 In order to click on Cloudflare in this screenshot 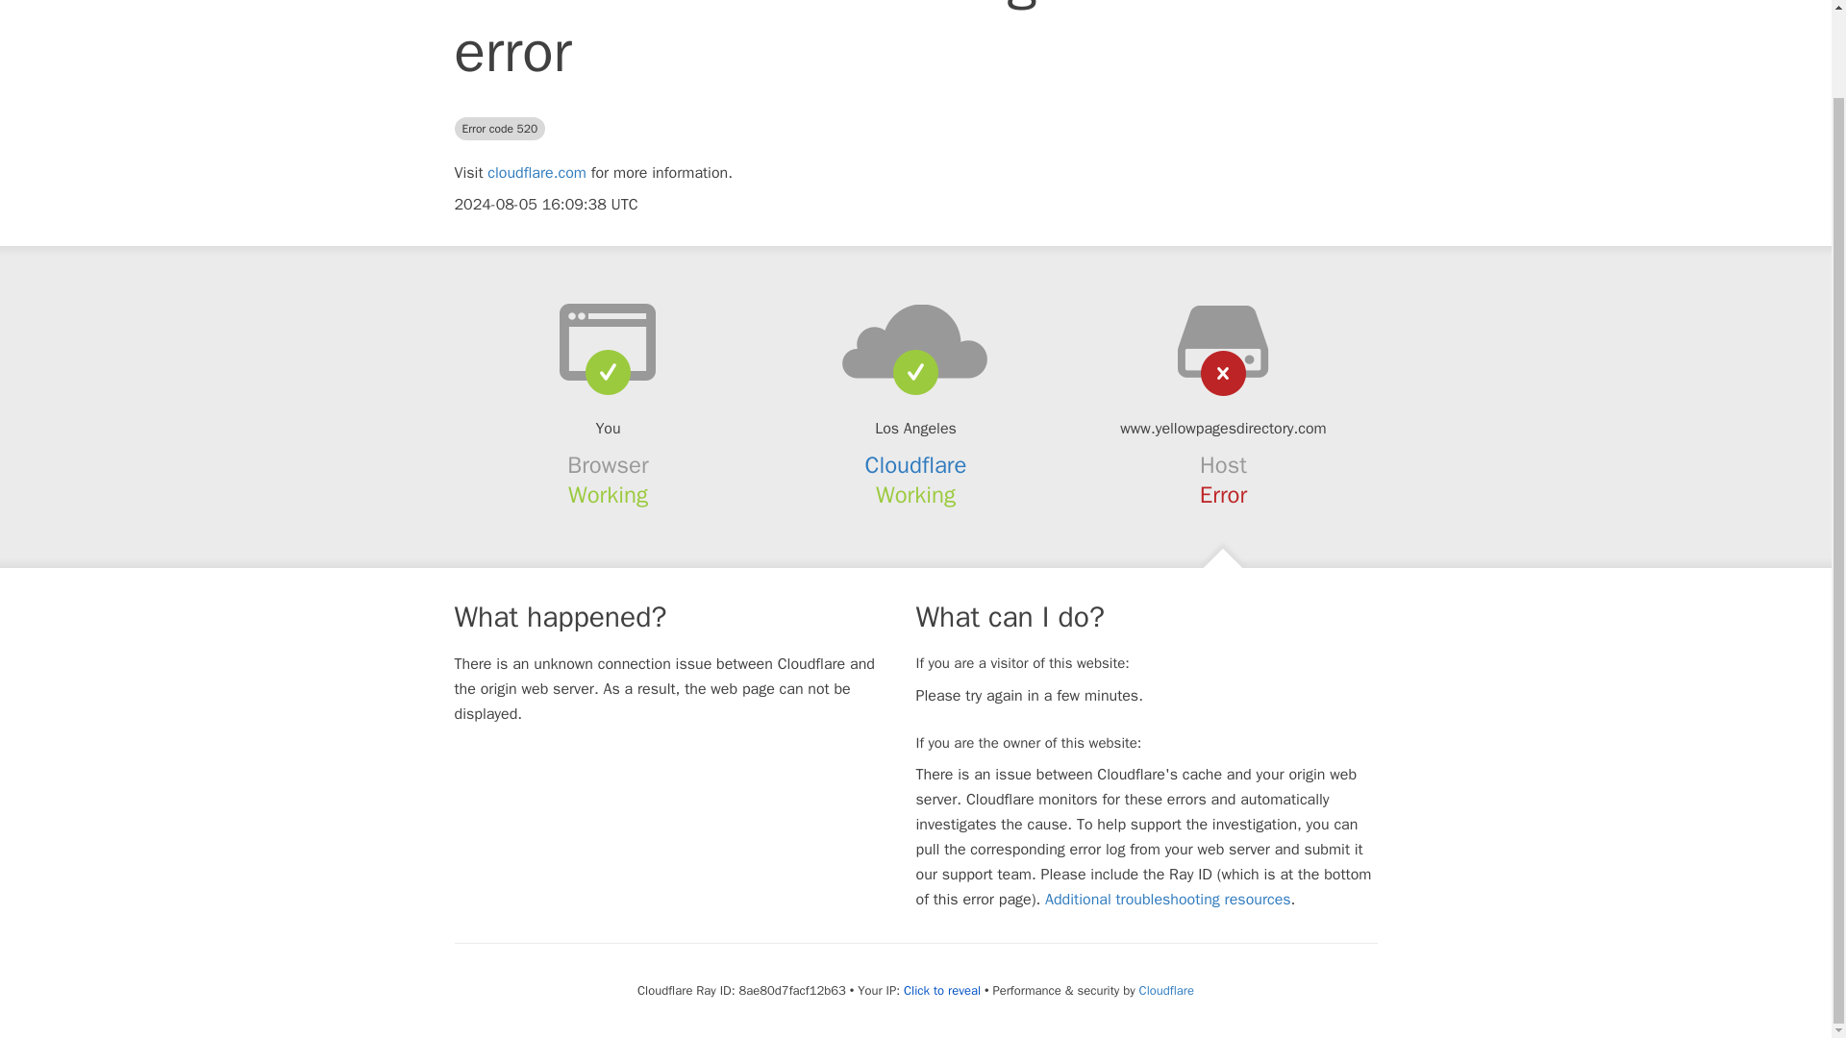, I will do `click(1166, 990)`.